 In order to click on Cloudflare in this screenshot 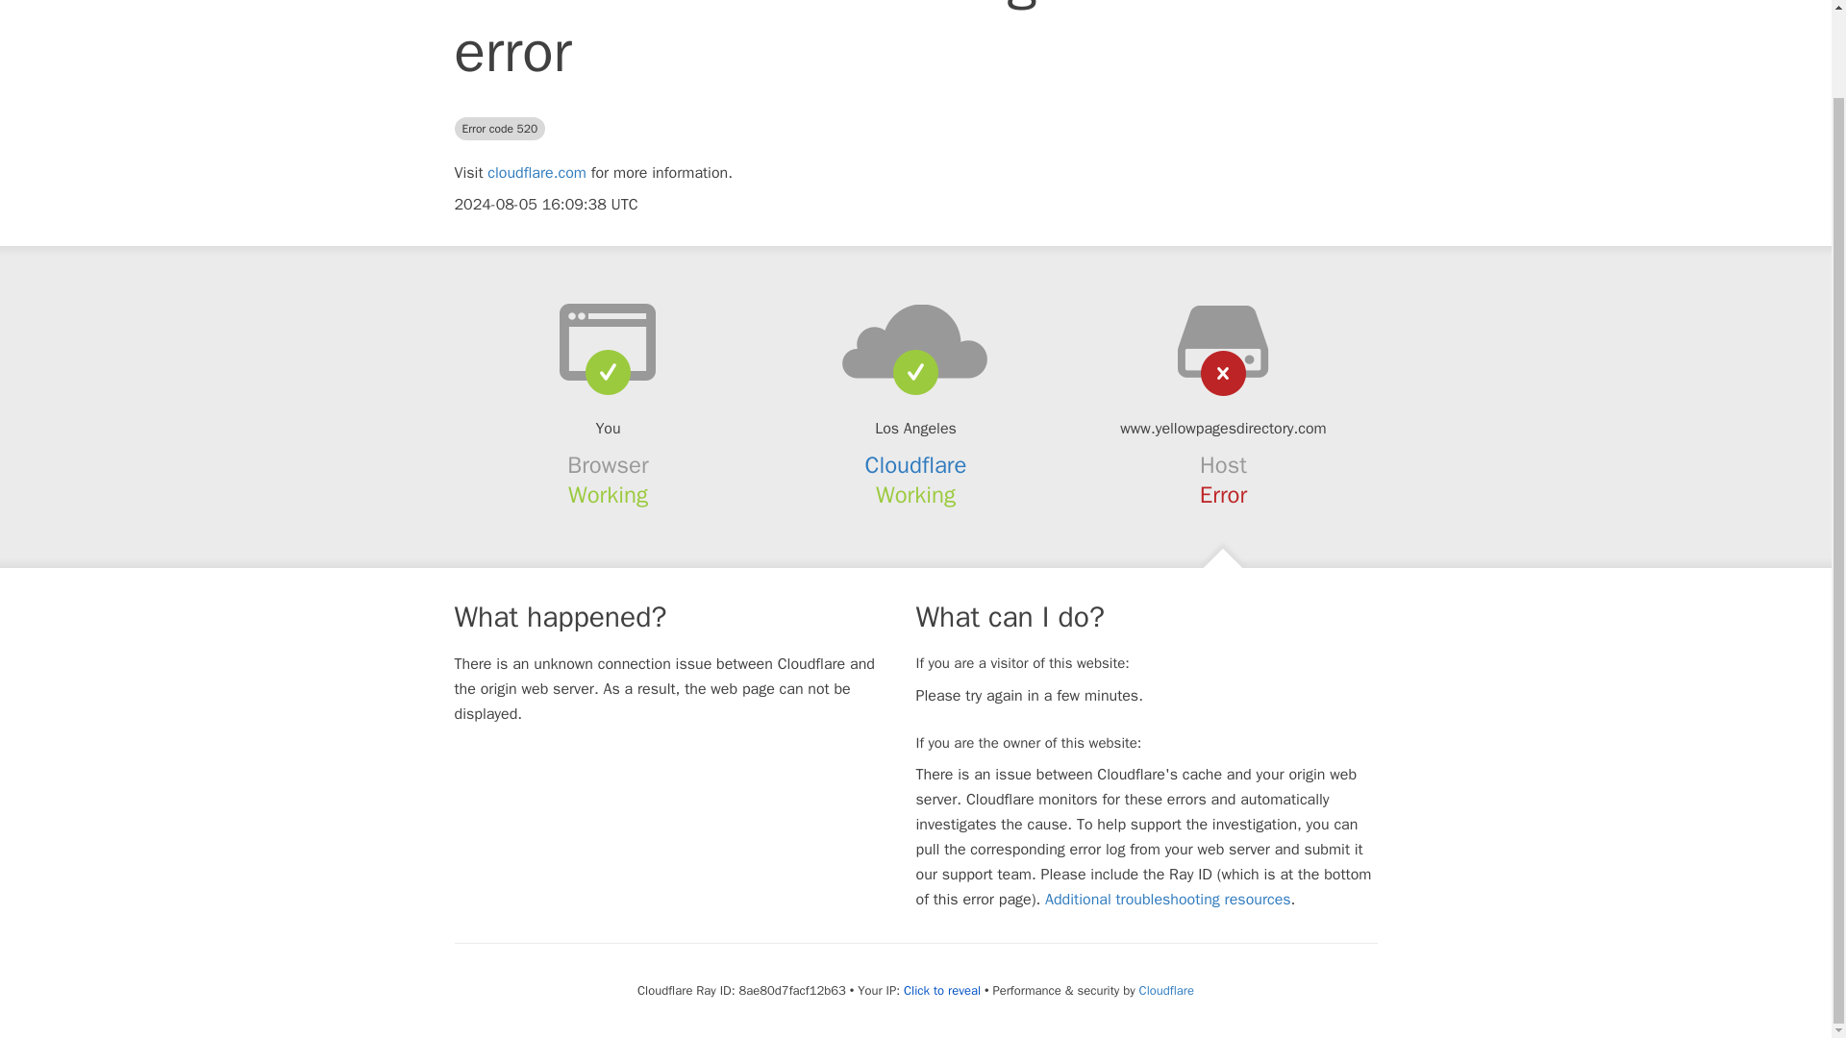, I will do `click(1166, 990)`.